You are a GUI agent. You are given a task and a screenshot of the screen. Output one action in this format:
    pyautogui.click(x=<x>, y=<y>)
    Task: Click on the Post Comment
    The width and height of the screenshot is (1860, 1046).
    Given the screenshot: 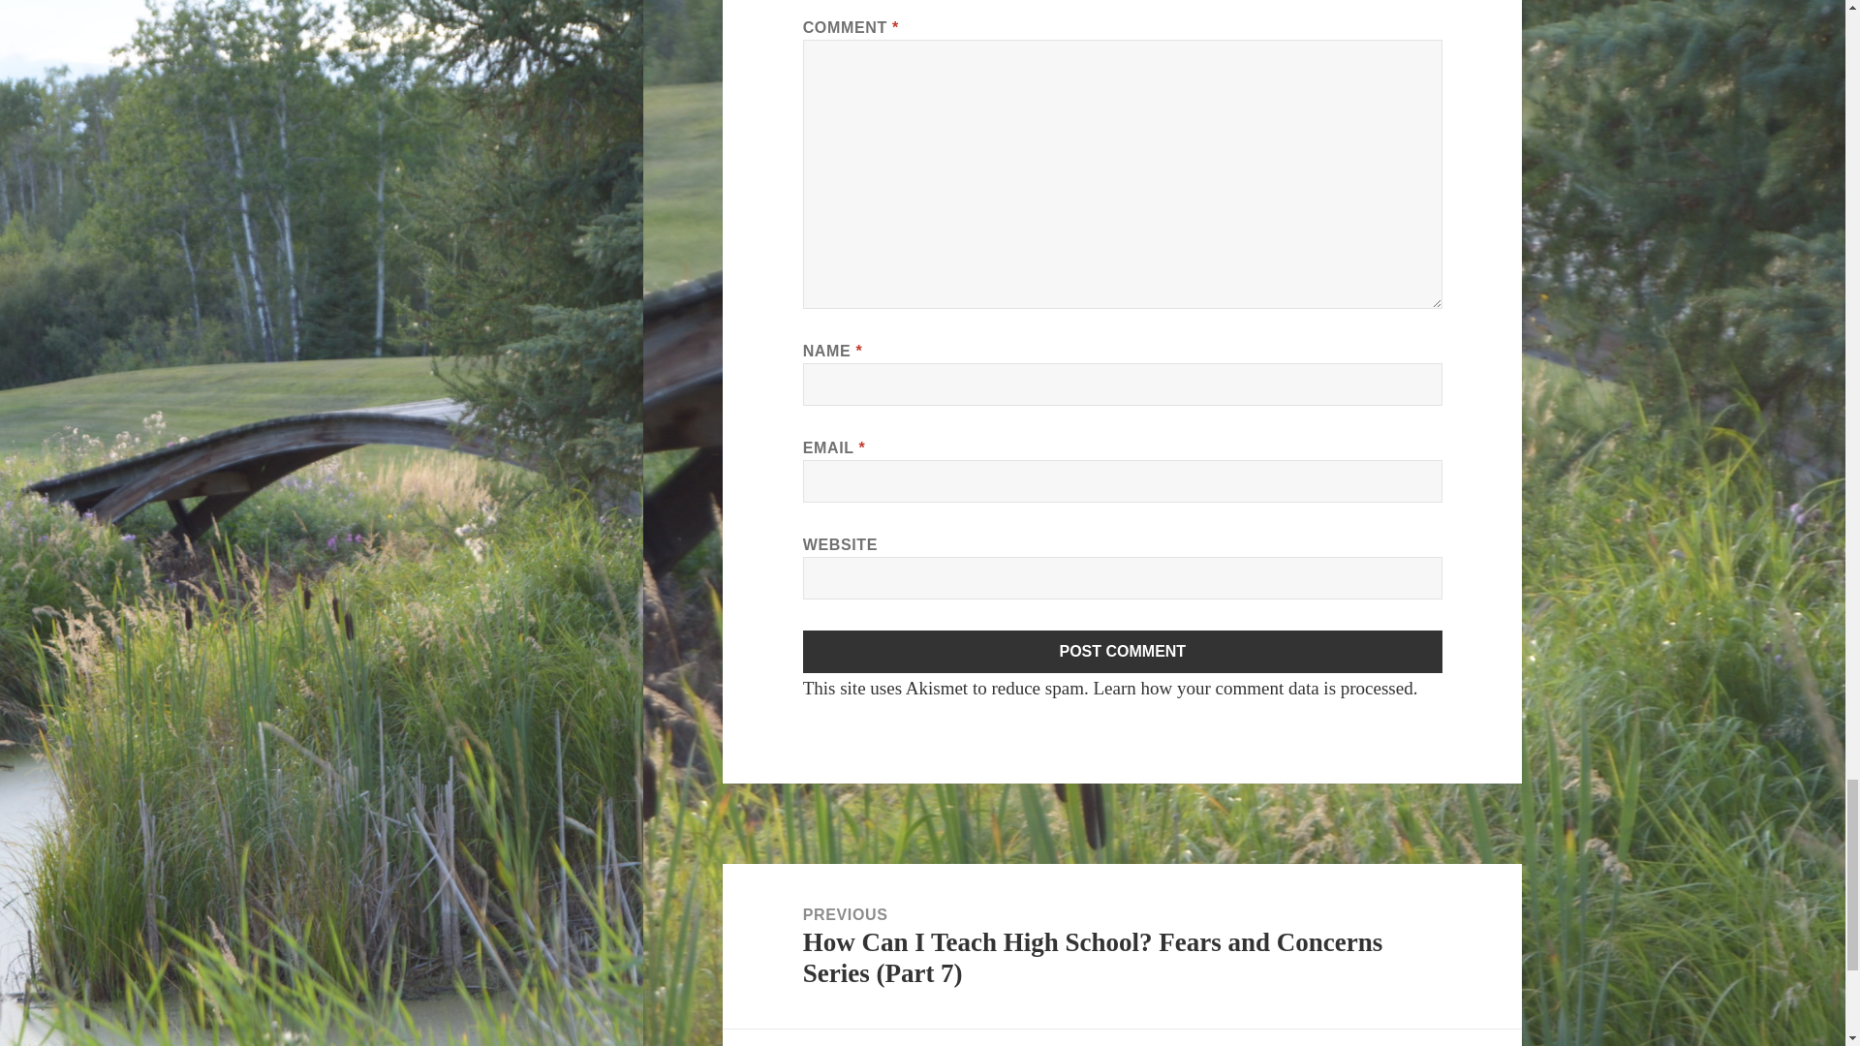 What is the action you would take?
    pyautogui.click(x=1123, y=652)
    